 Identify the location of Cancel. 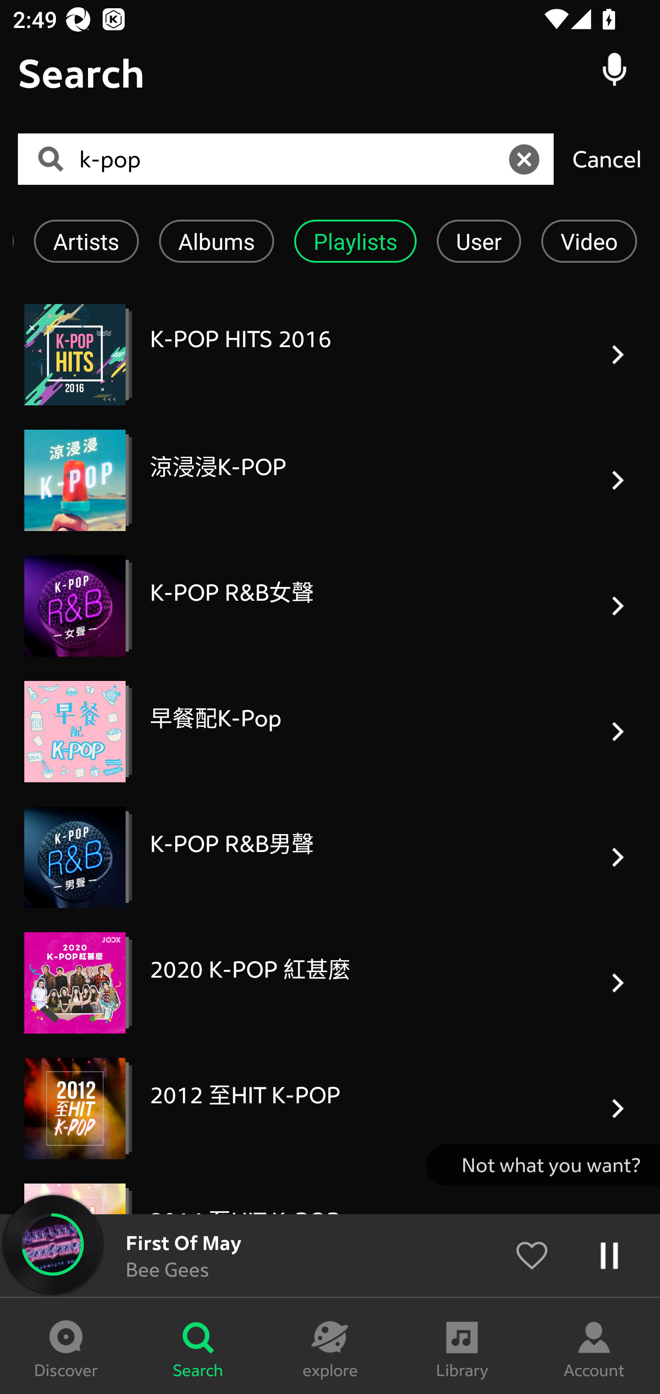
(607, 159).